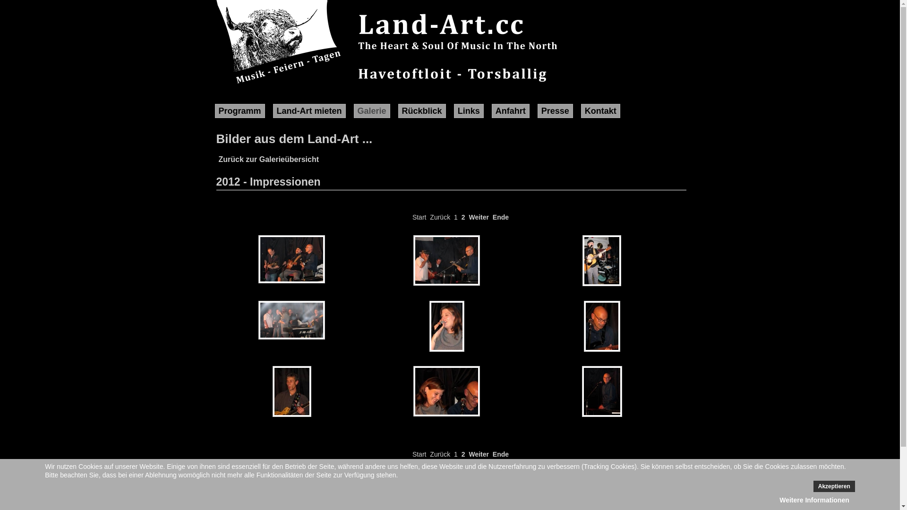  What do you see at coordinates (603, 262) in the screenshot?
I see `Impressionen 2012_3` at bounding box center [603, 262].